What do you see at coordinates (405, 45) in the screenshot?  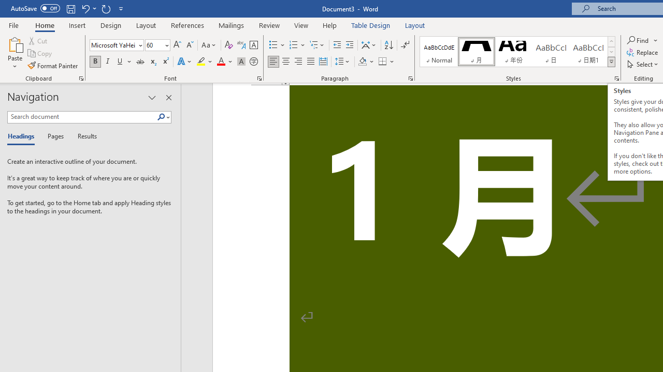 I see `Show/Hide Editing Marks` at bounding box center [405, 45].